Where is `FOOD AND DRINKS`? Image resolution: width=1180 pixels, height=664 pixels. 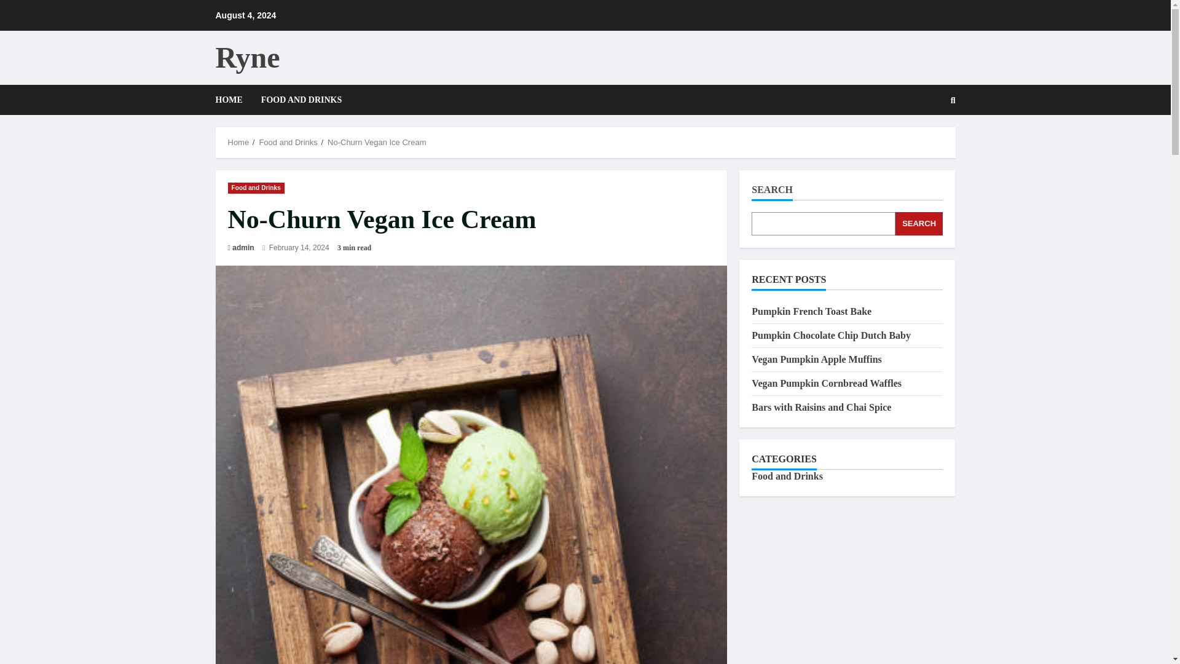 FOOD AND DRINKS is located at coordinates (297, 100).